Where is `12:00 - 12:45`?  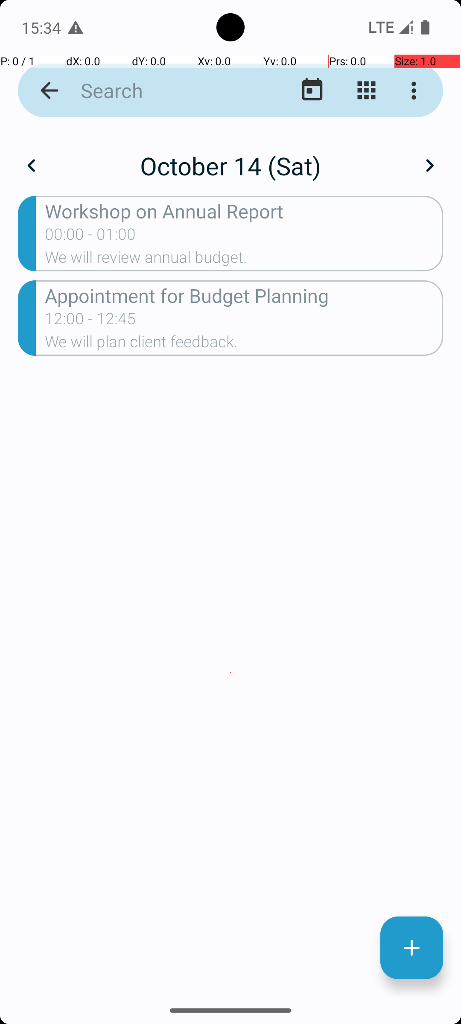
12:00 - 12:45 is located at coordinates (90, 321).